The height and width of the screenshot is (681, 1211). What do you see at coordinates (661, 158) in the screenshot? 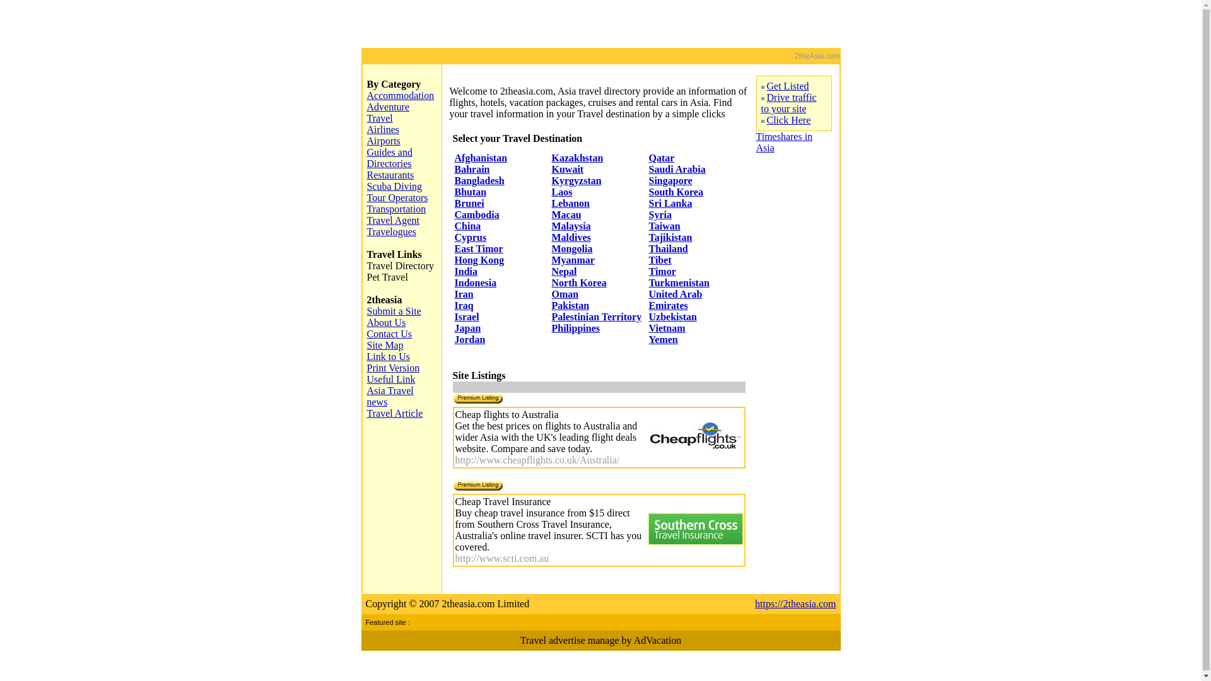
I see `Qatar` at bounding box center [661, 158].